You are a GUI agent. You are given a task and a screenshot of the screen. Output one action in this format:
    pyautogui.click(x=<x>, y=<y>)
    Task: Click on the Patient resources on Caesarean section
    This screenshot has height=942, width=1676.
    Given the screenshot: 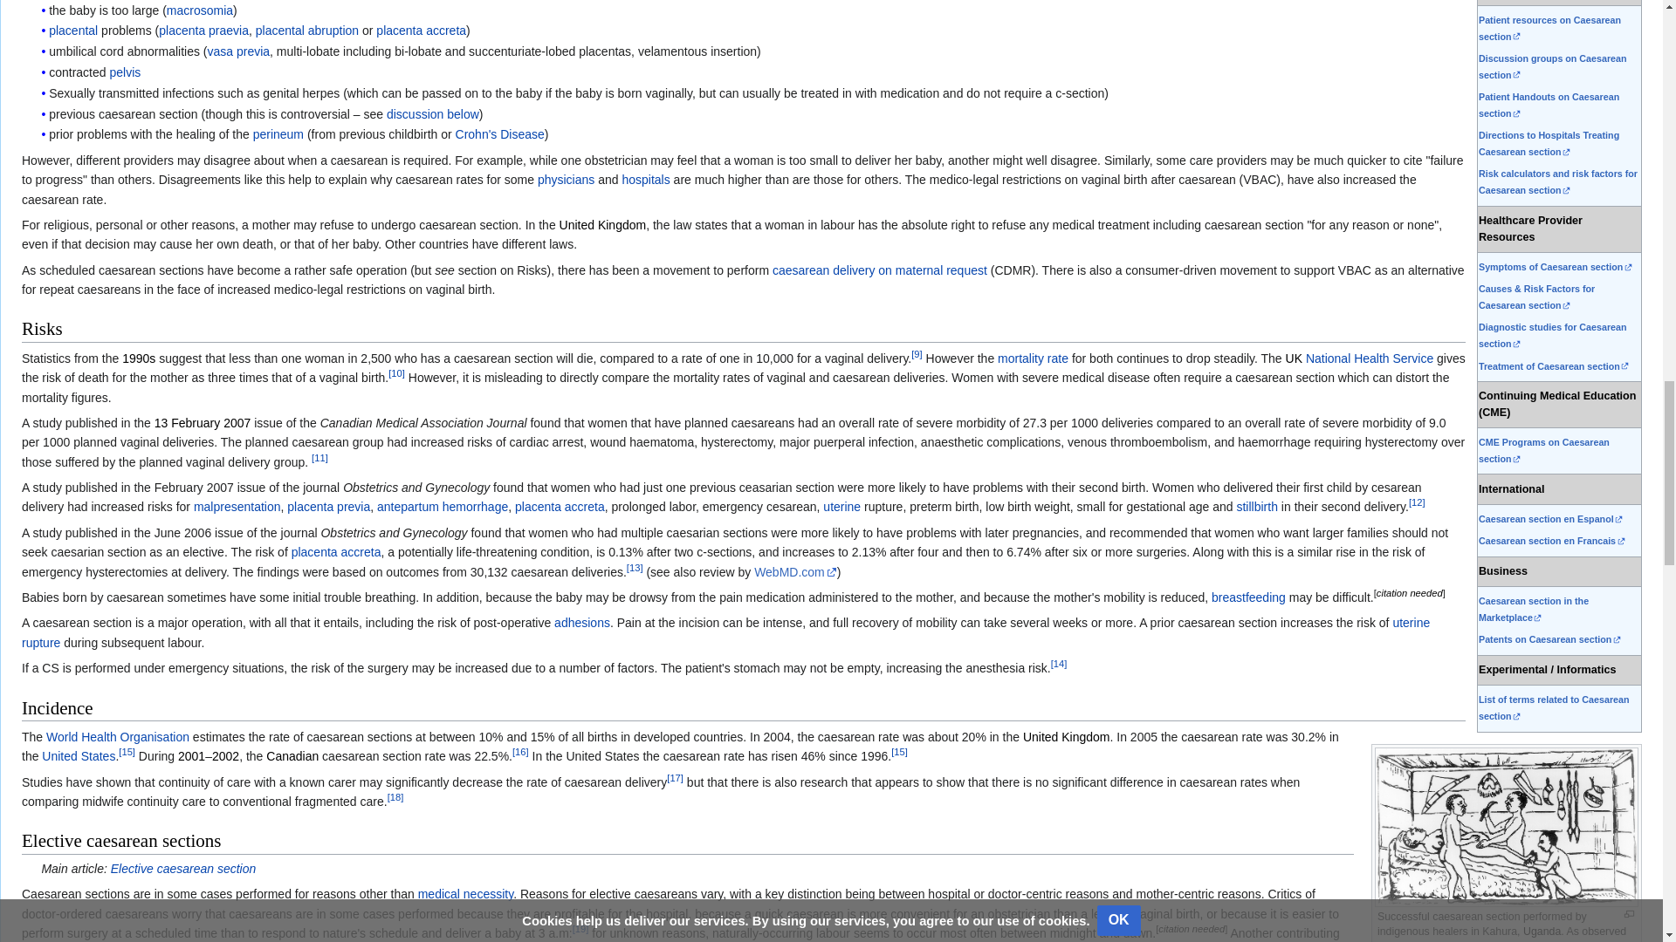 What is the action you would take?
    pyautogui.click(x=1549, y=28)
    